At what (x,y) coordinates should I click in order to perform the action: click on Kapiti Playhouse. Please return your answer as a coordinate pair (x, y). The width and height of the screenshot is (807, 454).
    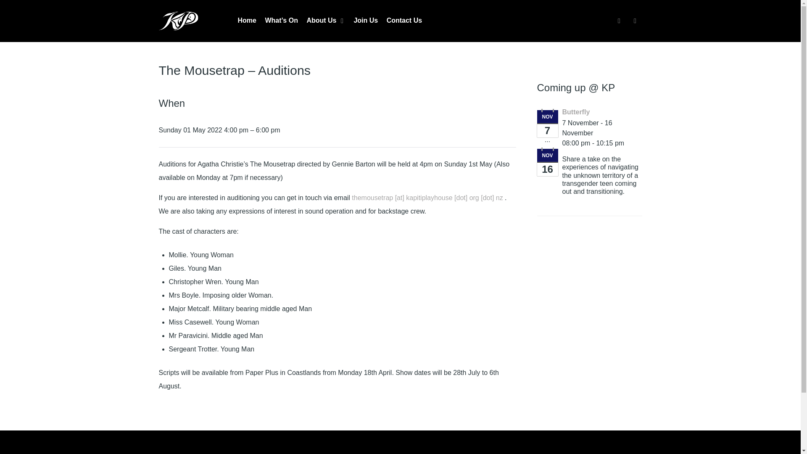
    Looking at the image, I should click on (186, 21).